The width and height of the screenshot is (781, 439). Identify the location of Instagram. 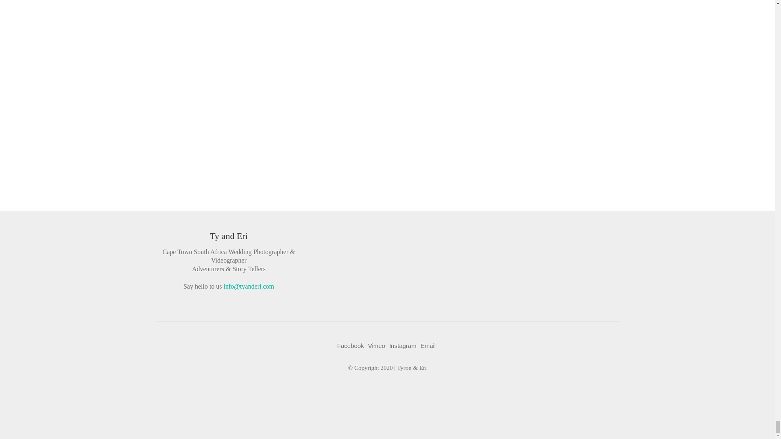
(403, 346).